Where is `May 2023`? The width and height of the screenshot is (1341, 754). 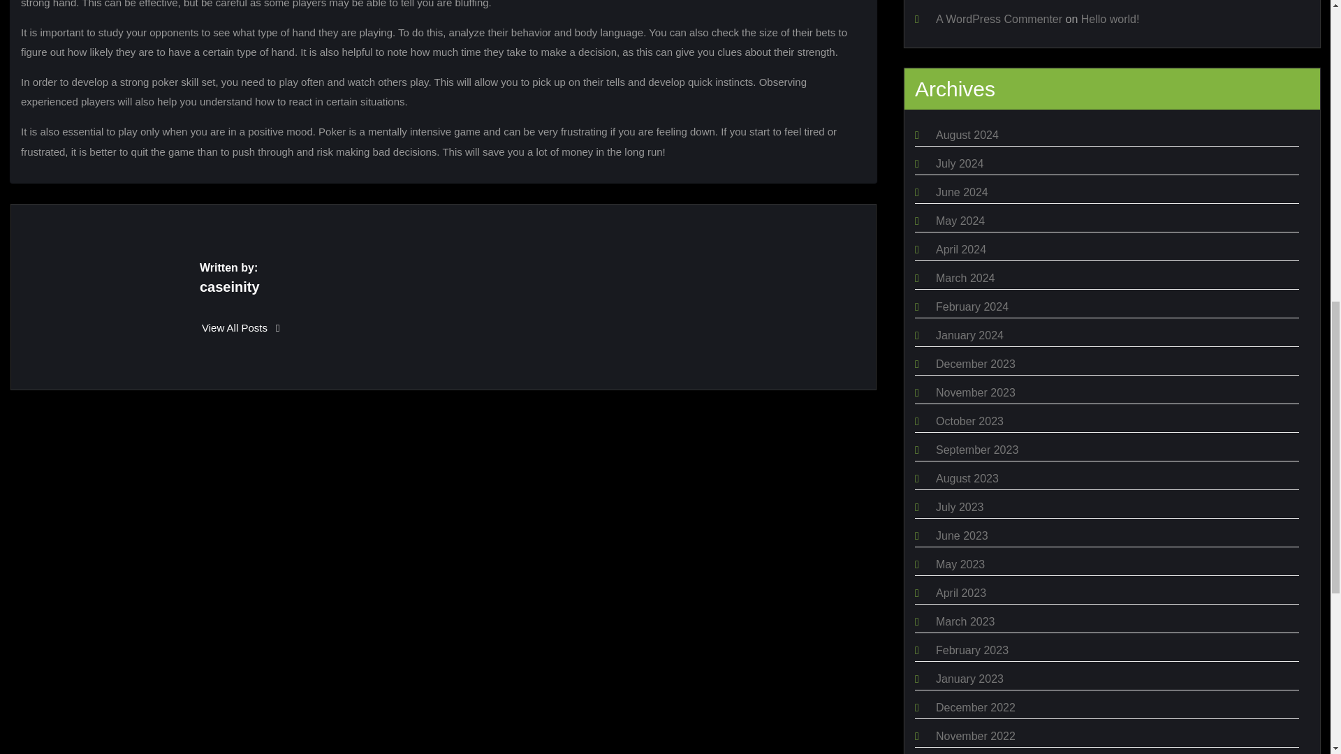 May 2023 is located at coordinates (960, 564).